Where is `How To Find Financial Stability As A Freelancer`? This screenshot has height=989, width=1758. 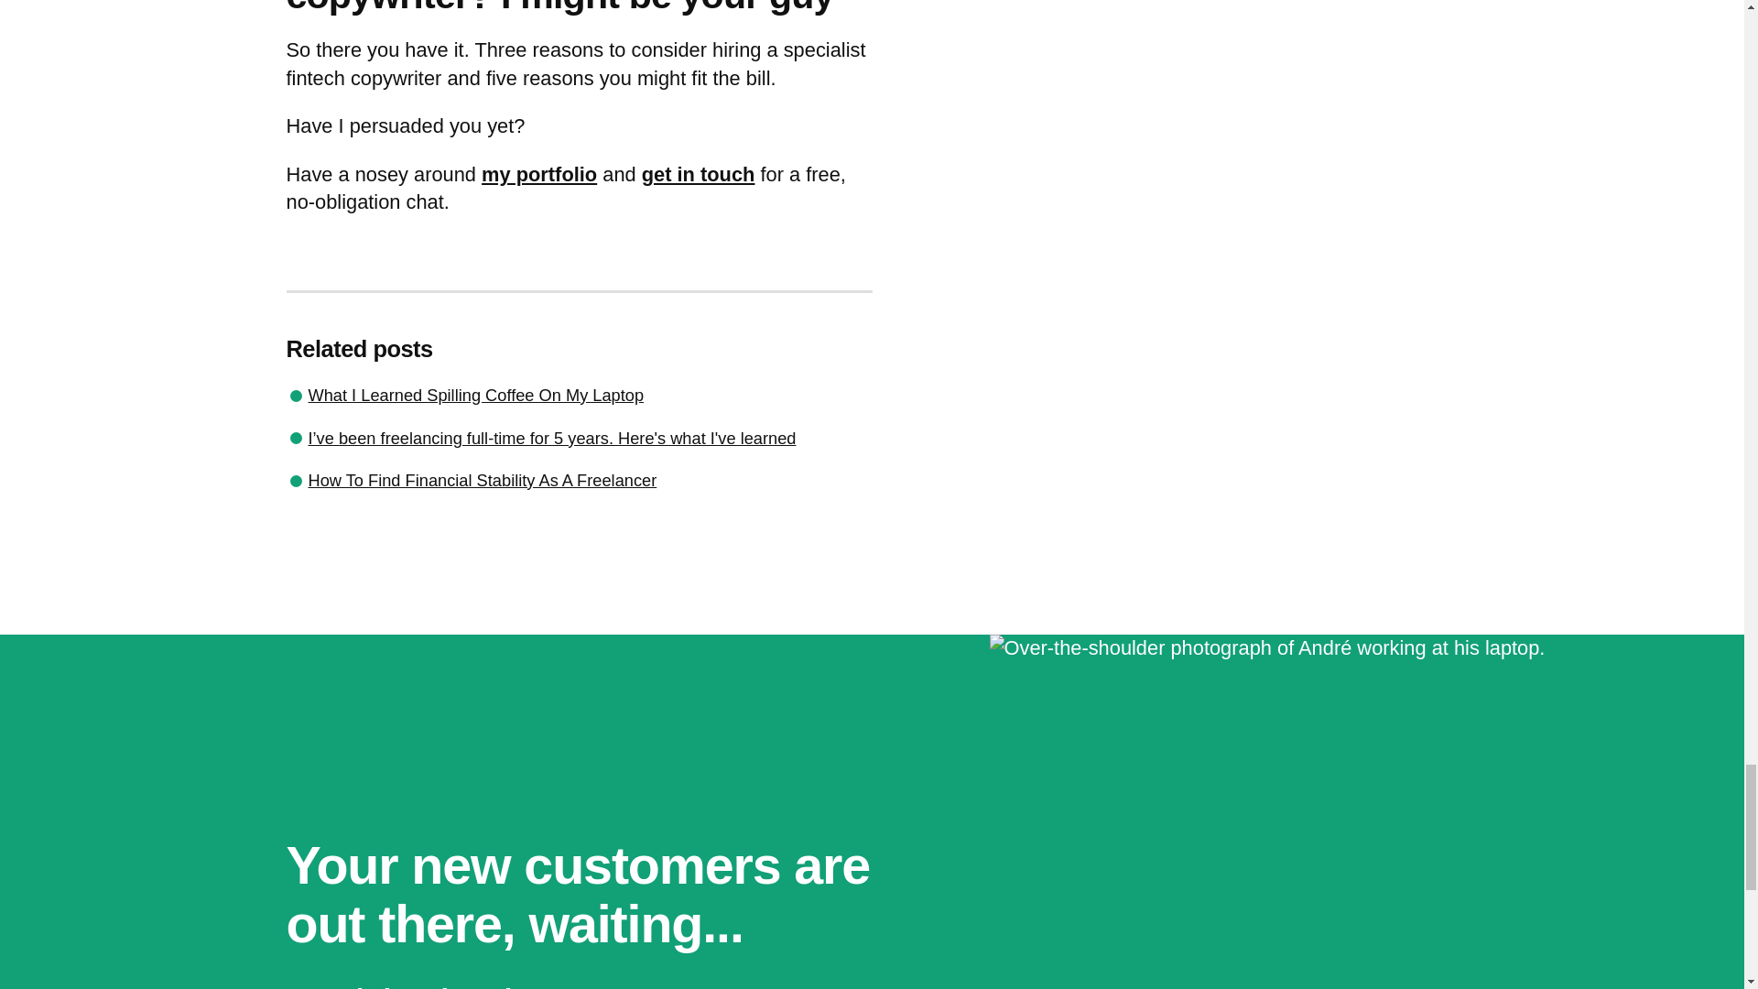
How To Find Financial Stability As A Freelancer is located at coordinates (482, 480).